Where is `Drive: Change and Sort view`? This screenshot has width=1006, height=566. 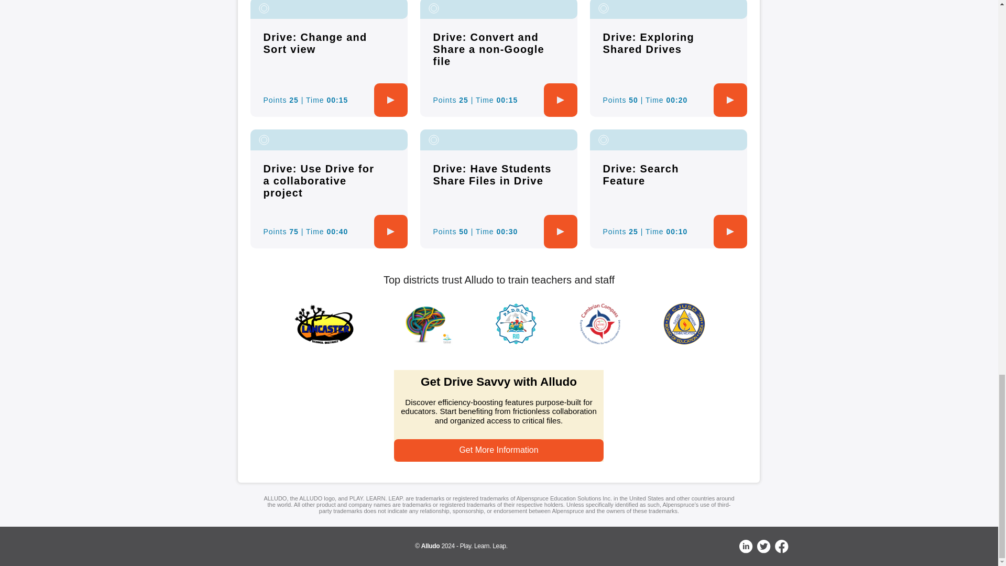 Drive: Change and Sort view is located at coordinates (314, 43).